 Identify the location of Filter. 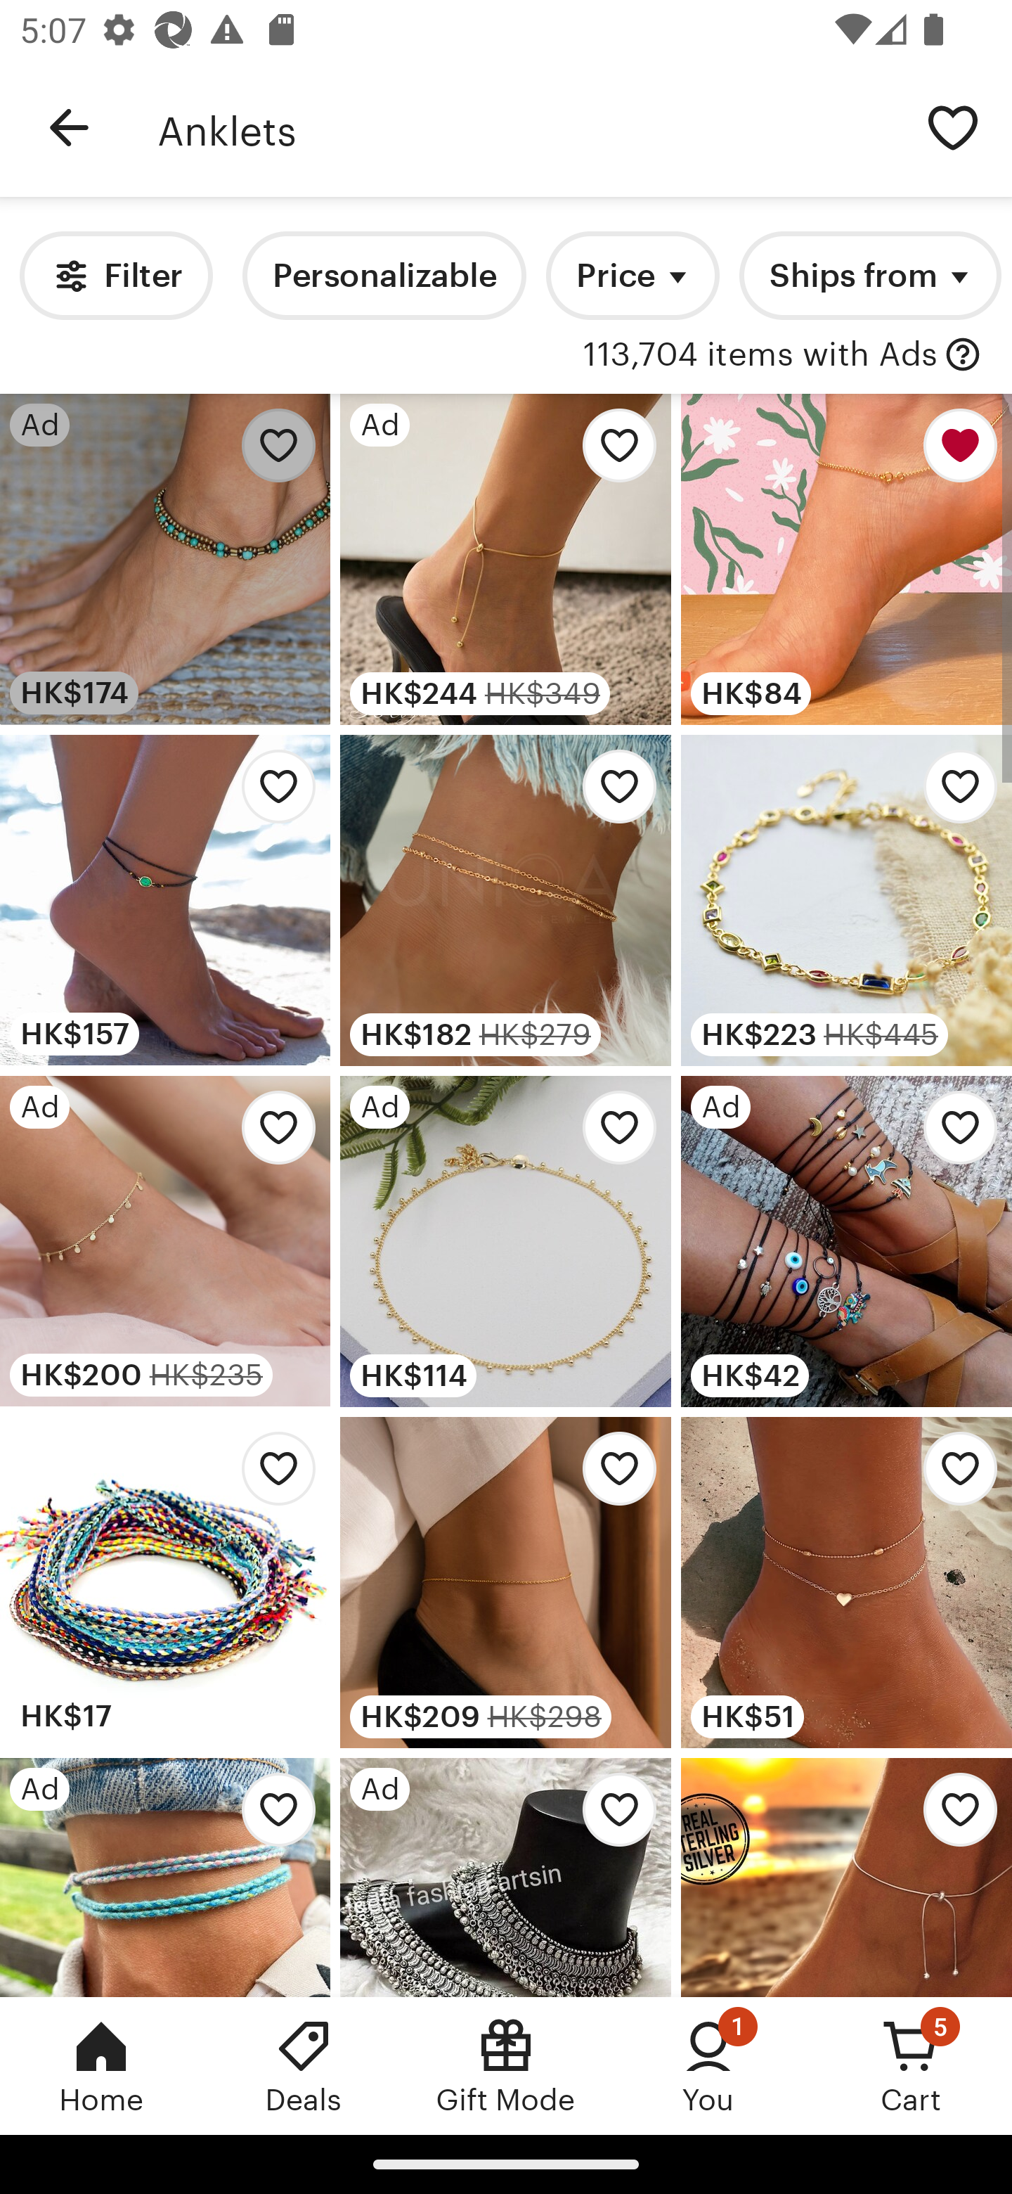
(115, 276).